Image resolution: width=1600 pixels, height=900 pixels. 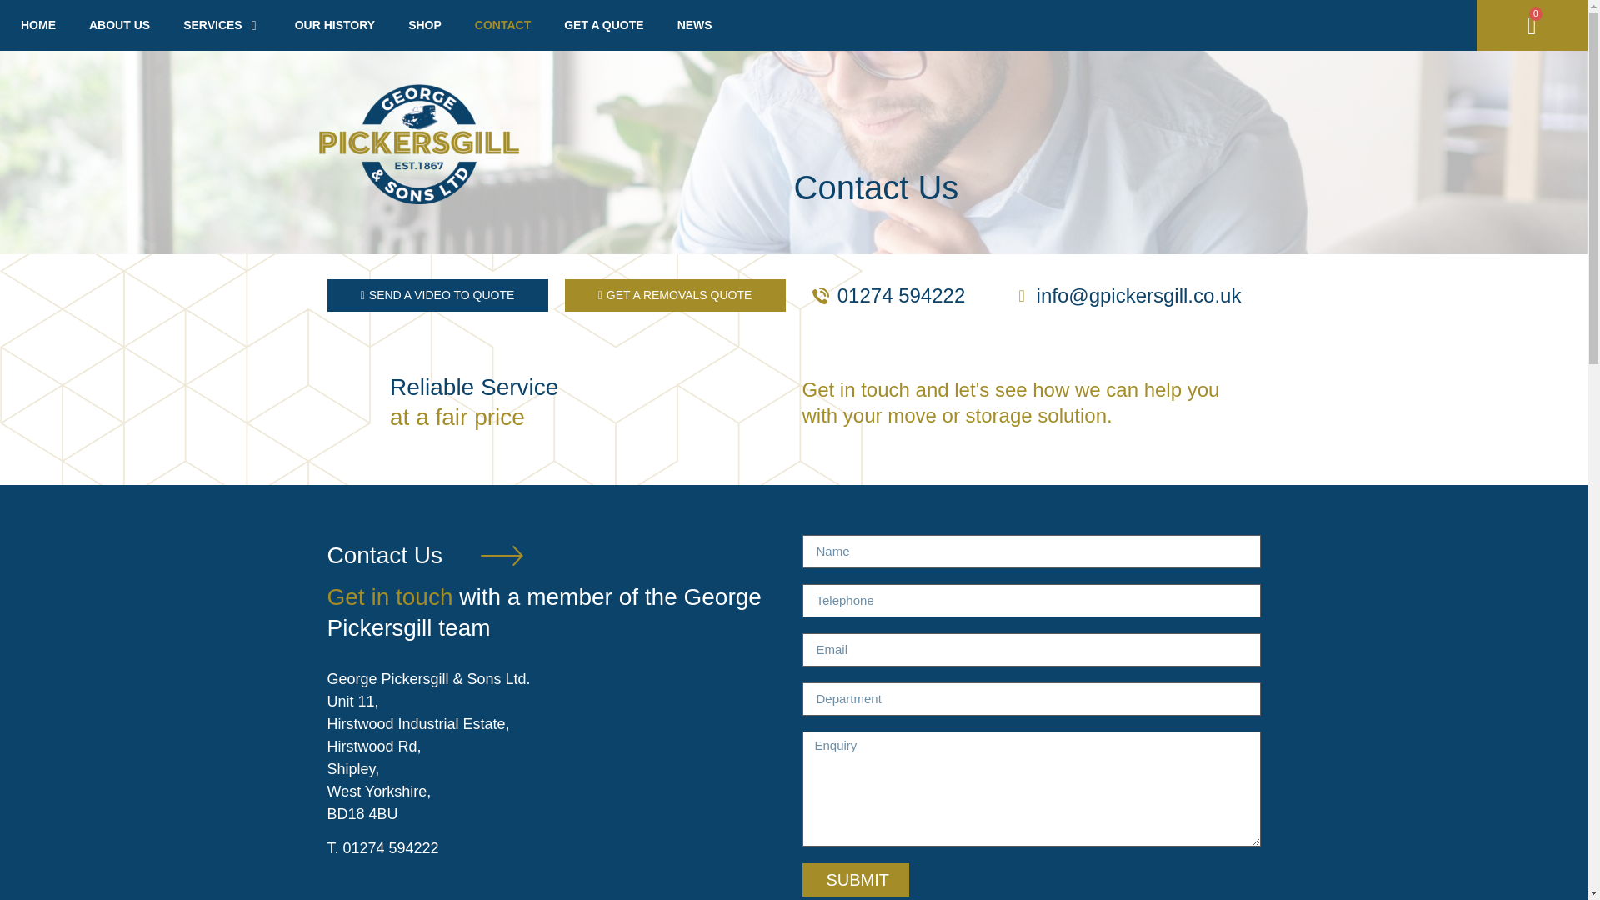 What do you see at coordinates (334, 25) in the screenshot?
I see `OUR HISTORY` at bounding box center [334, 25].